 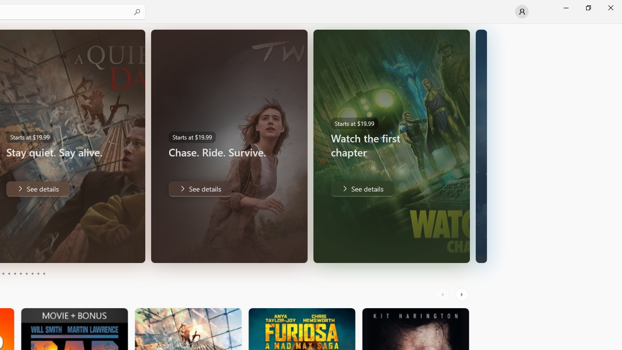 What do you see at coordinates (610, 8) in the screenshot?
I see `Close Microsoft Store` at bounding box center [610, 8].